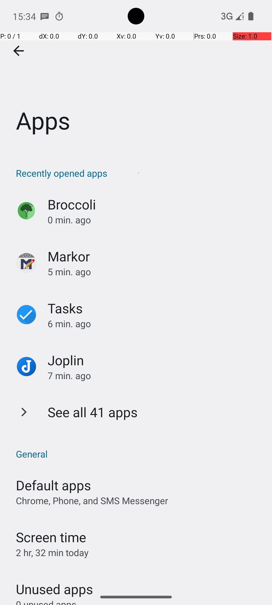 This screenshot has width=272, height=605. Describe the element at coordinates (155, 324) in the screenshot. I see `6 min. ago` at that location.